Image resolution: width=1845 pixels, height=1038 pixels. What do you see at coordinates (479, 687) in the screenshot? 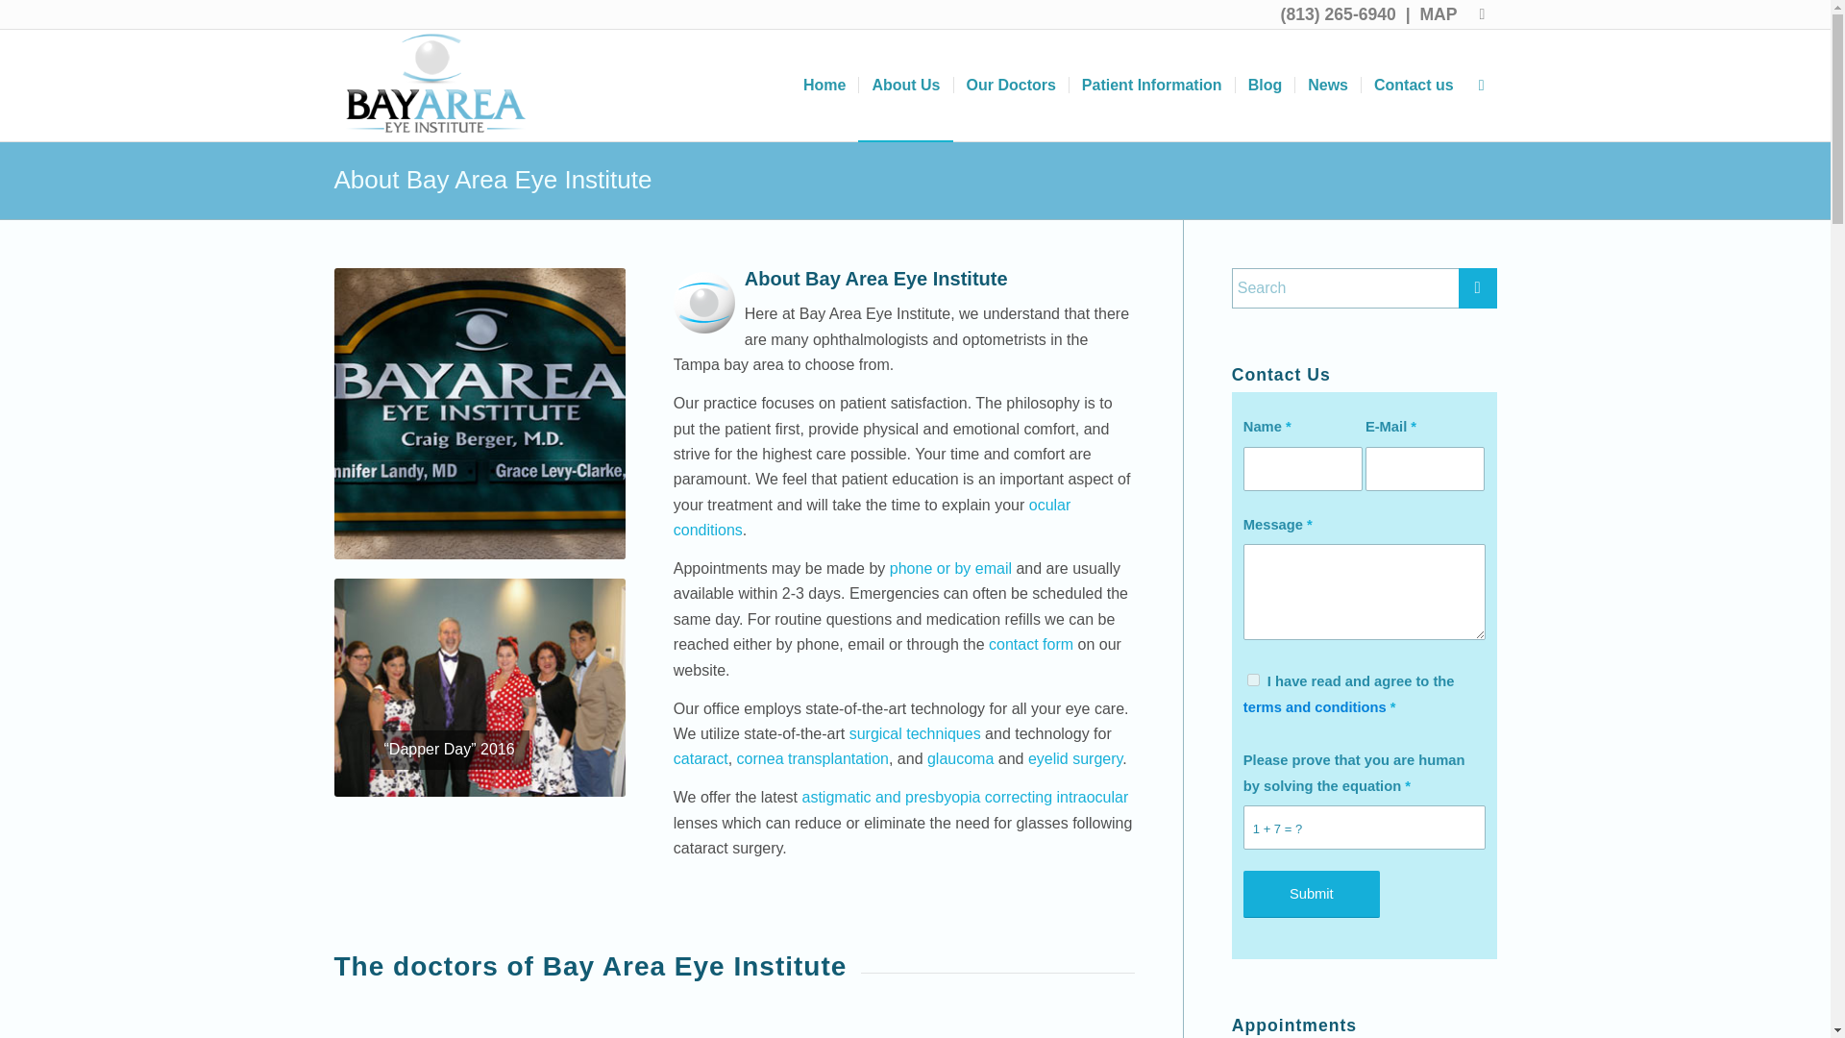
I see `eye-doctor-staff-dapper-02` at bounding box center [479, 687].